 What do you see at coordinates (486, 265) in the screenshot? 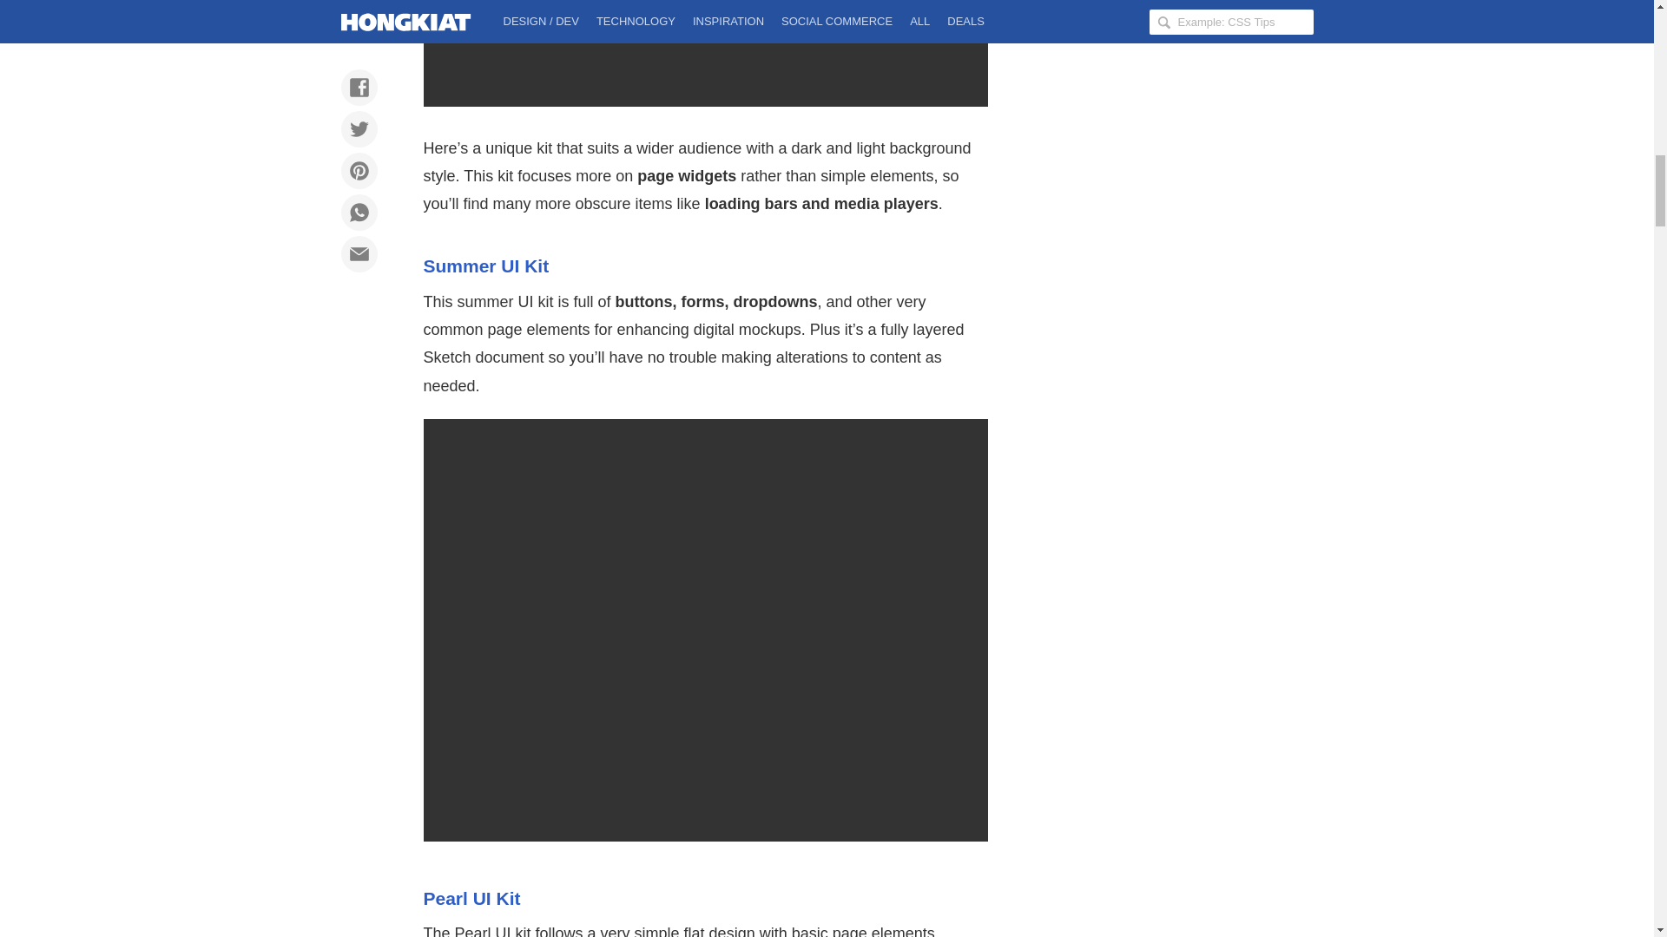
I see `Summer UI Kit` at bounding box center [486, 265].